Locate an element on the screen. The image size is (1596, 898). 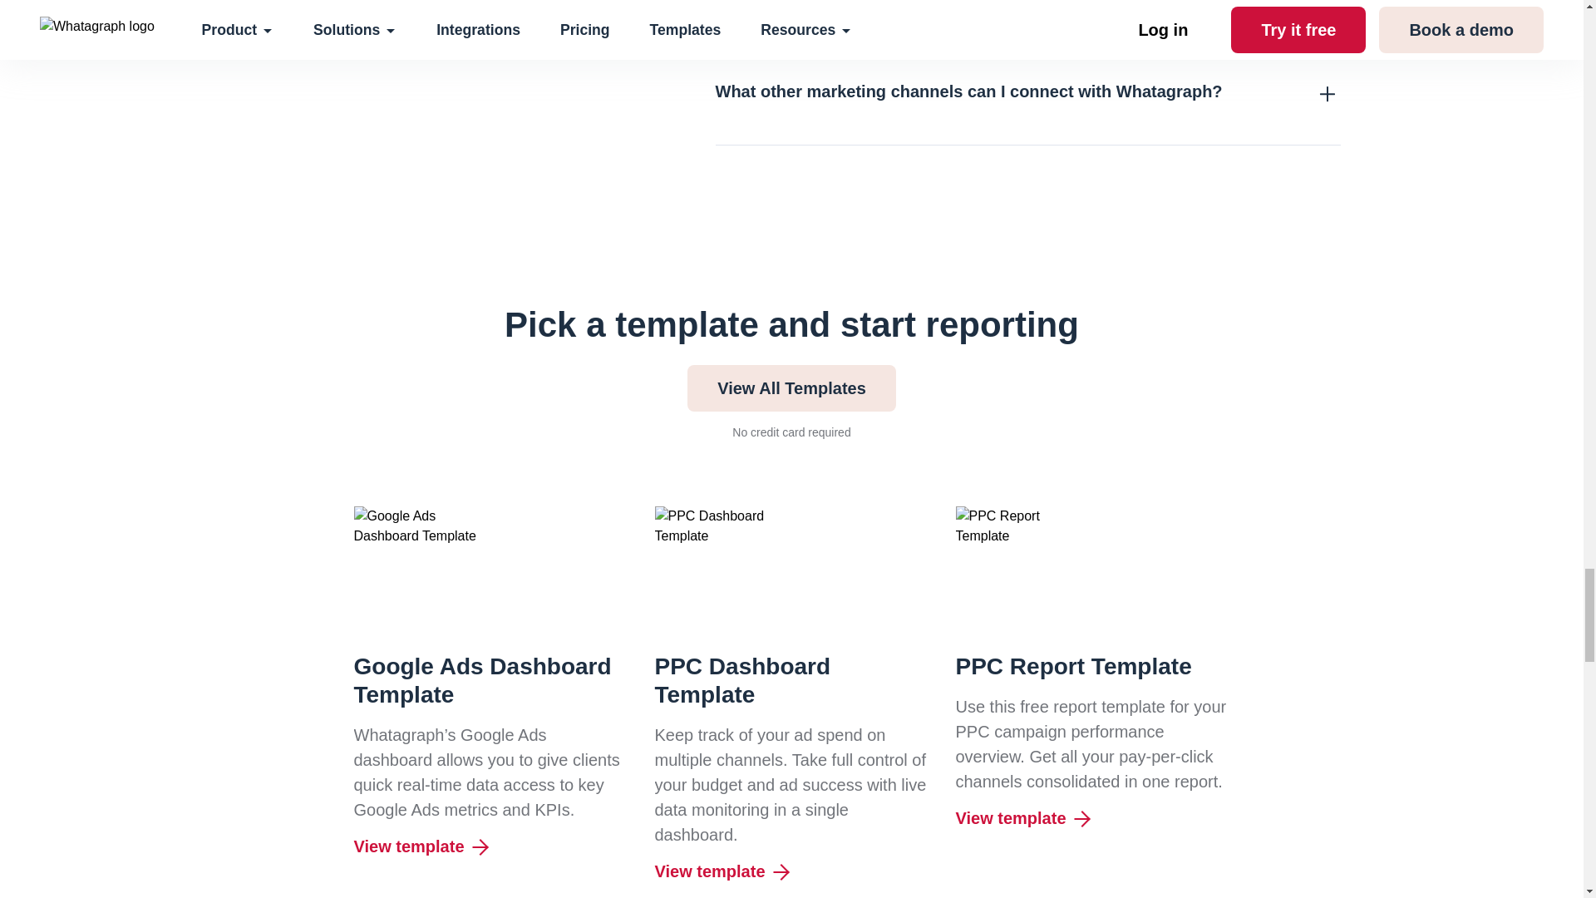
View template is located at coordinates (491, 846).